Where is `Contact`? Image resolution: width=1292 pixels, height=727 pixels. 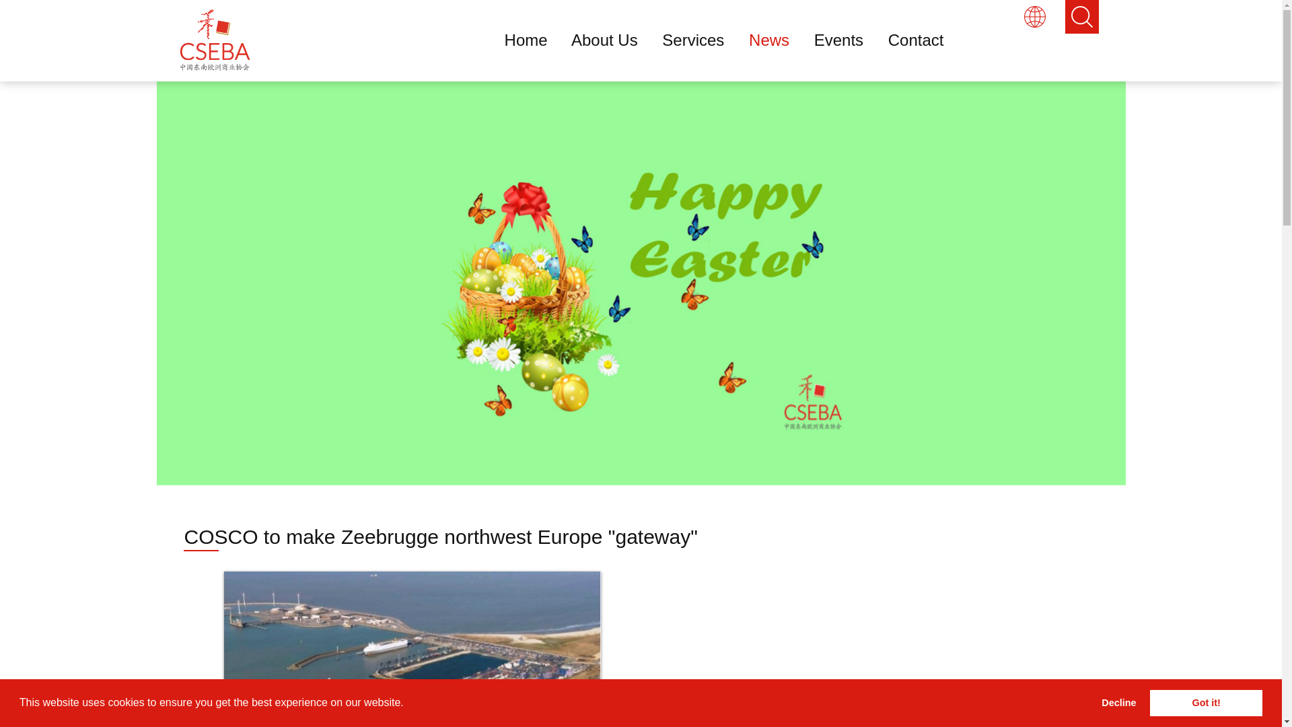
Contact is located at coordinates (926, 40).